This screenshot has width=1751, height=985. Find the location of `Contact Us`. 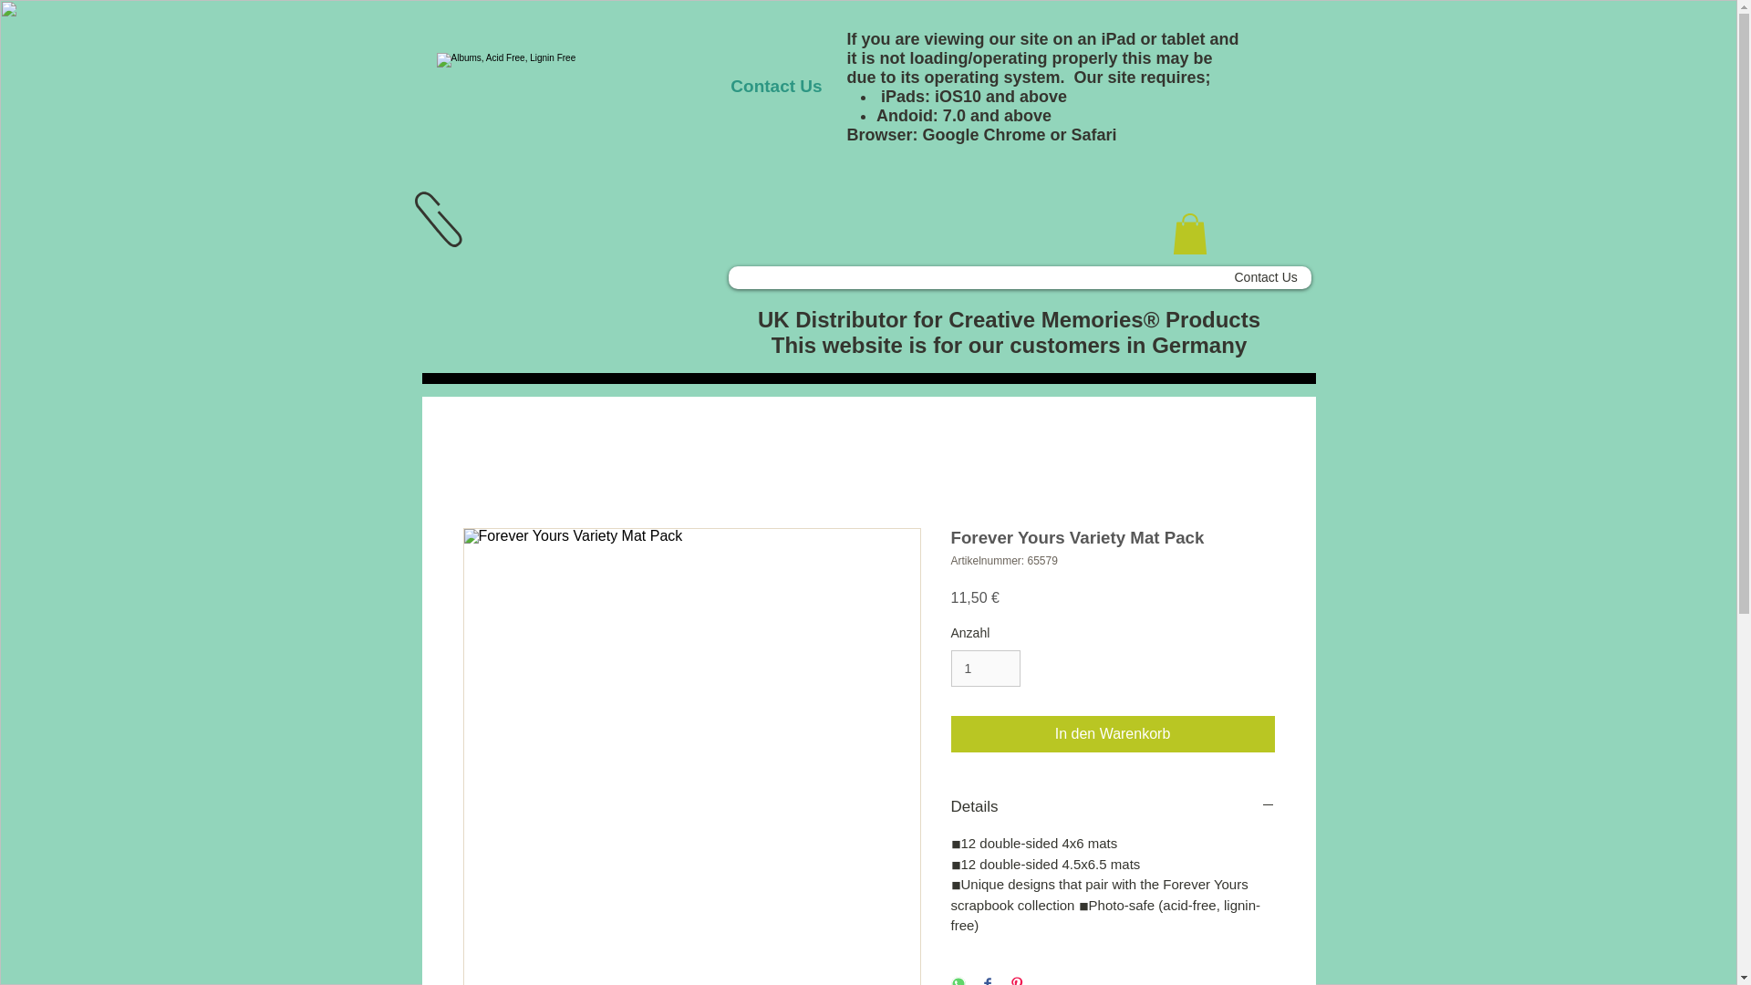

Contact Us is located at coordinates (1265, 277).